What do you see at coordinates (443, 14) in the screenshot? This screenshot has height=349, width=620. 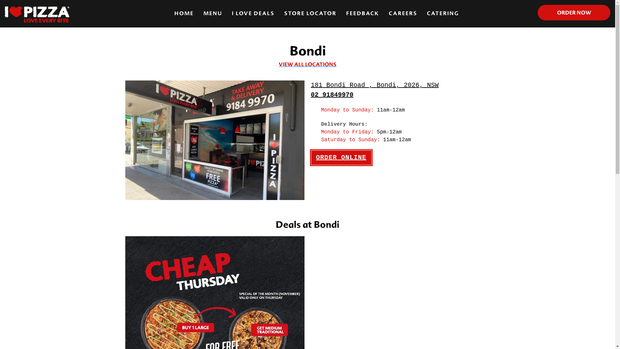 I see `CATERING` at bounding box center [443, 14].